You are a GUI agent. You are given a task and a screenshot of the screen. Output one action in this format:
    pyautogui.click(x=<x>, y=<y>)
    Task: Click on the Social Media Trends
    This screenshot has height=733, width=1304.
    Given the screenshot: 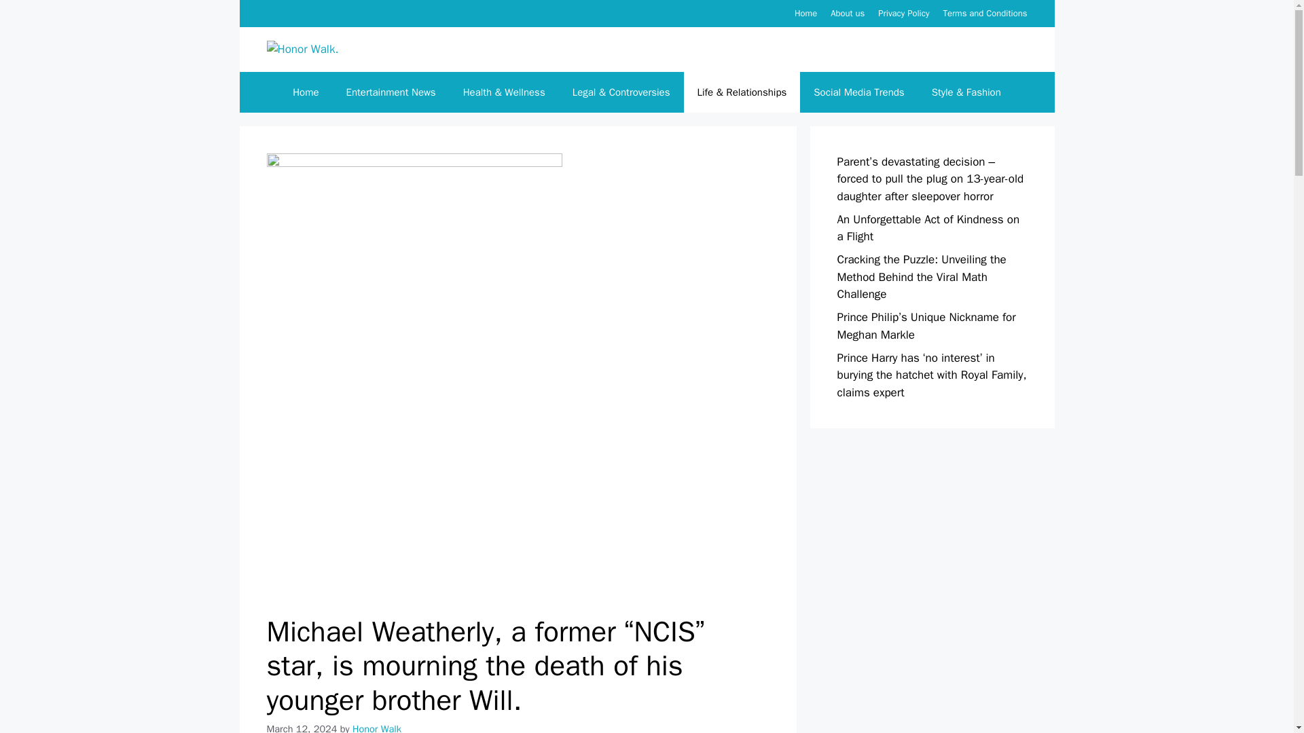 What is the action you would take?
    pyautogui.click(x=858, y=92)
    